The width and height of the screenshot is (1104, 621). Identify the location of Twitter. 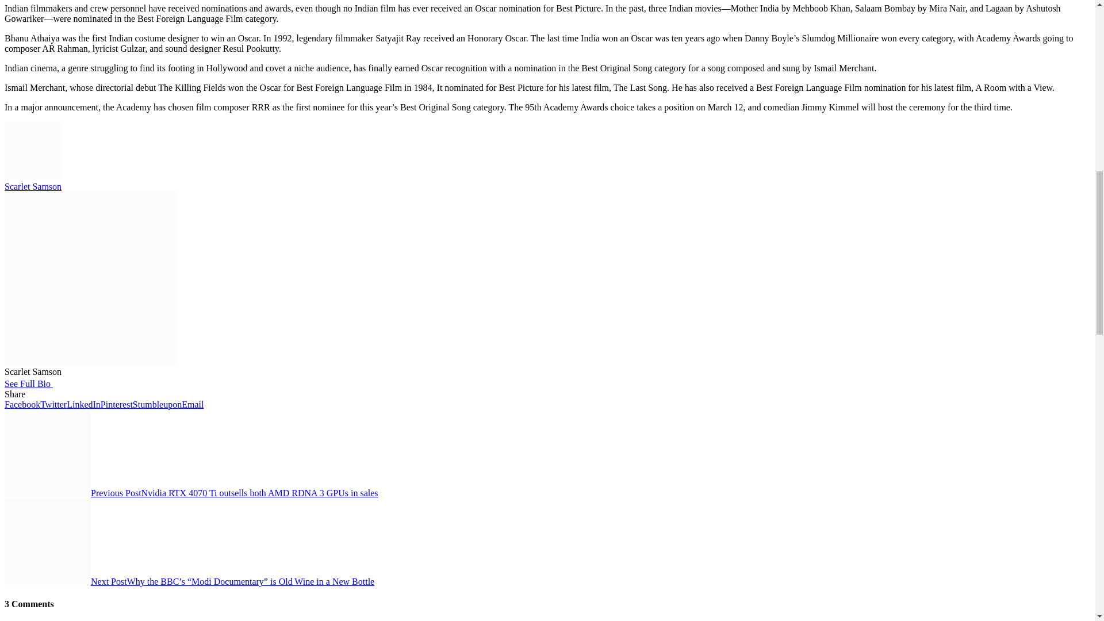
(53, 404).